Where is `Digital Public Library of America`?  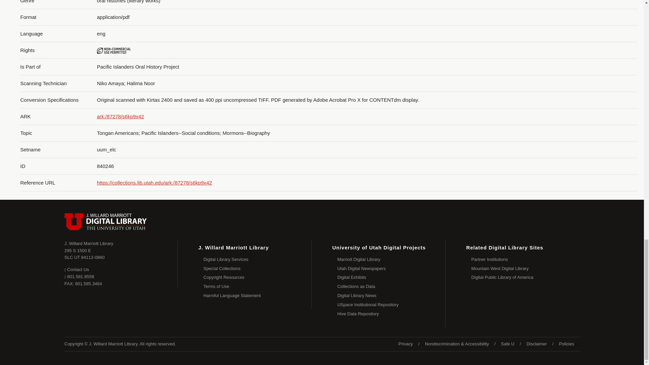 Digital Public Library of America is located at coordinates (258, 295).